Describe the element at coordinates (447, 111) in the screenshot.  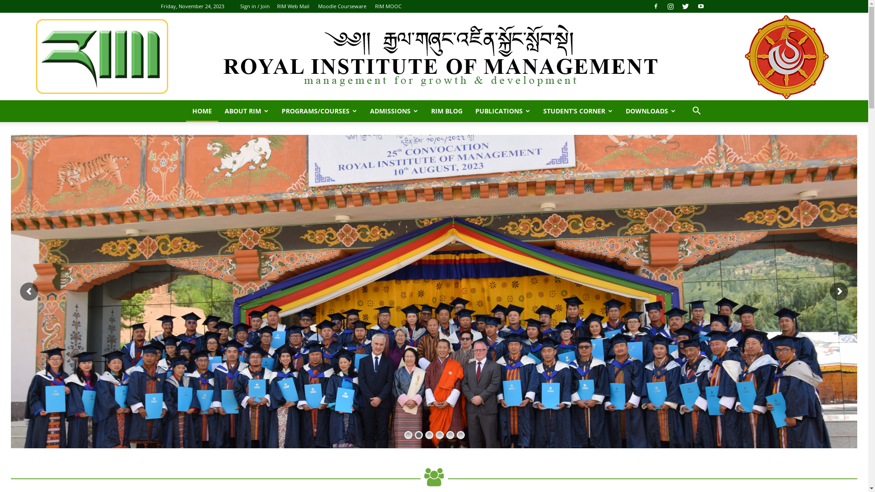
I see `RIM BLOG` at that location.